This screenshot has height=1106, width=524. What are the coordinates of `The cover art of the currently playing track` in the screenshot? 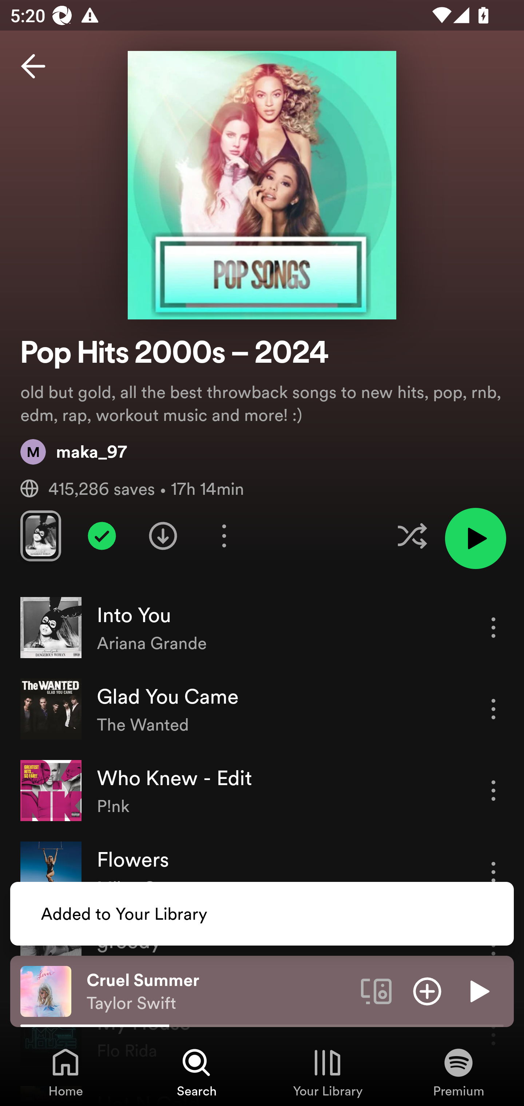 It's located at (46, 991).